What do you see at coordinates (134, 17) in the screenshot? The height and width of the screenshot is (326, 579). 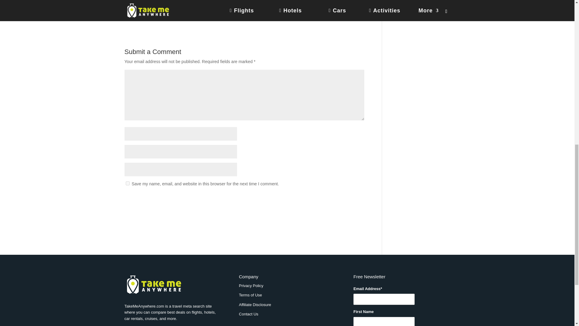 I see `Source link` at bounding box center [134, 17].